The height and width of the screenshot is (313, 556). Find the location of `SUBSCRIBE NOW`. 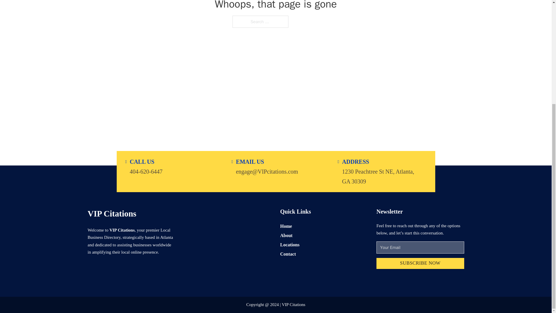

SUBSCRIBE NOW is located at coordinates (420, 263).